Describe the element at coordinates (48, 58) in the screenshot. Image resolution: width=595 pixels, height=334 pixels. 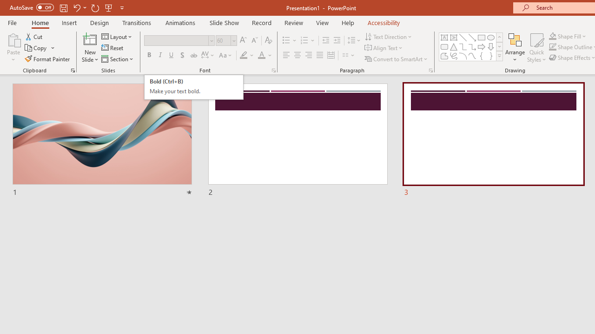
I see `Format Painter` at that location.